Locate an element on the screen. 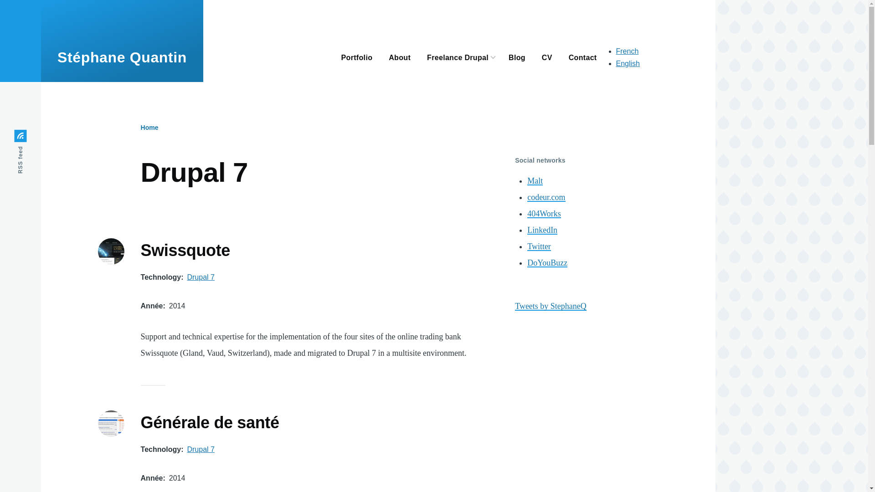 The image size is (875, 492). Malt is located at coordinates (535, 180).